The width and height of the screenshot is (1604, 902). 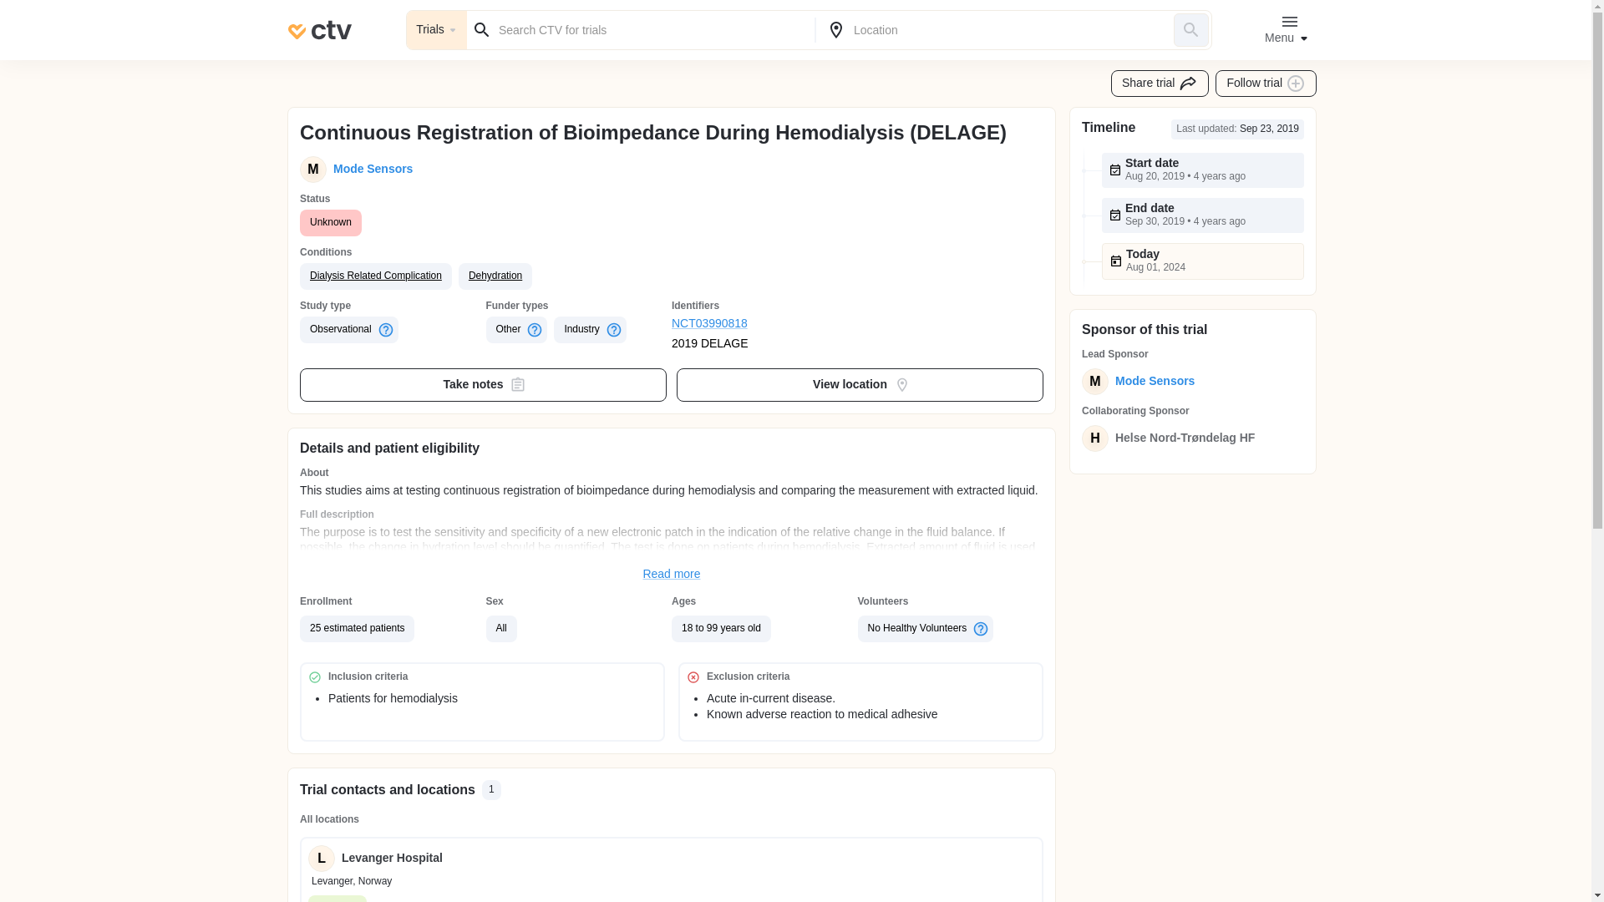 What do you see at coordinates (369, 169) in the screenshot?
I see `Mode Sensors` at bounding box center [369, 169].